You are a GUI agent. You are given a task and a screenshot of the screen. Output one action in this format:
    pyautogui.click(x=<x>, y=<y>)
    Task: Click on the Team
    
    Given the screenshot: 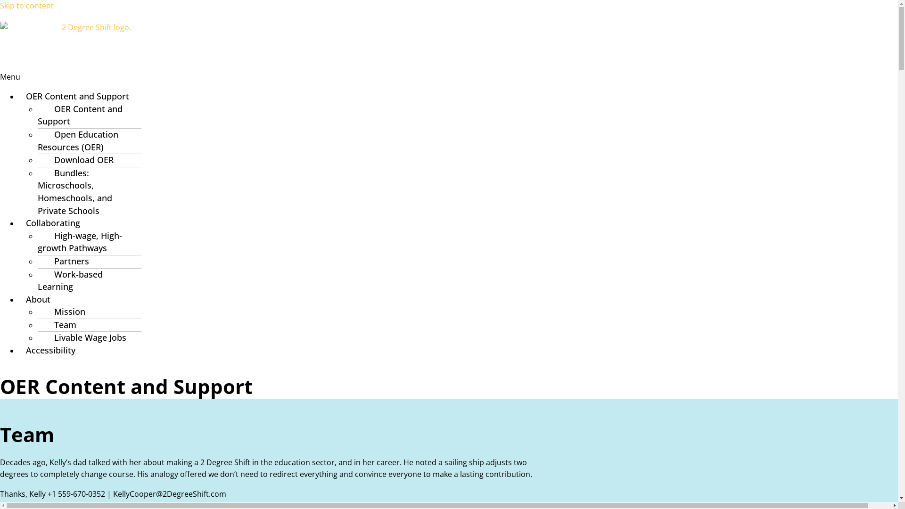 What is the action you would take?
    pyautogui.click(x=60, y=325)
    